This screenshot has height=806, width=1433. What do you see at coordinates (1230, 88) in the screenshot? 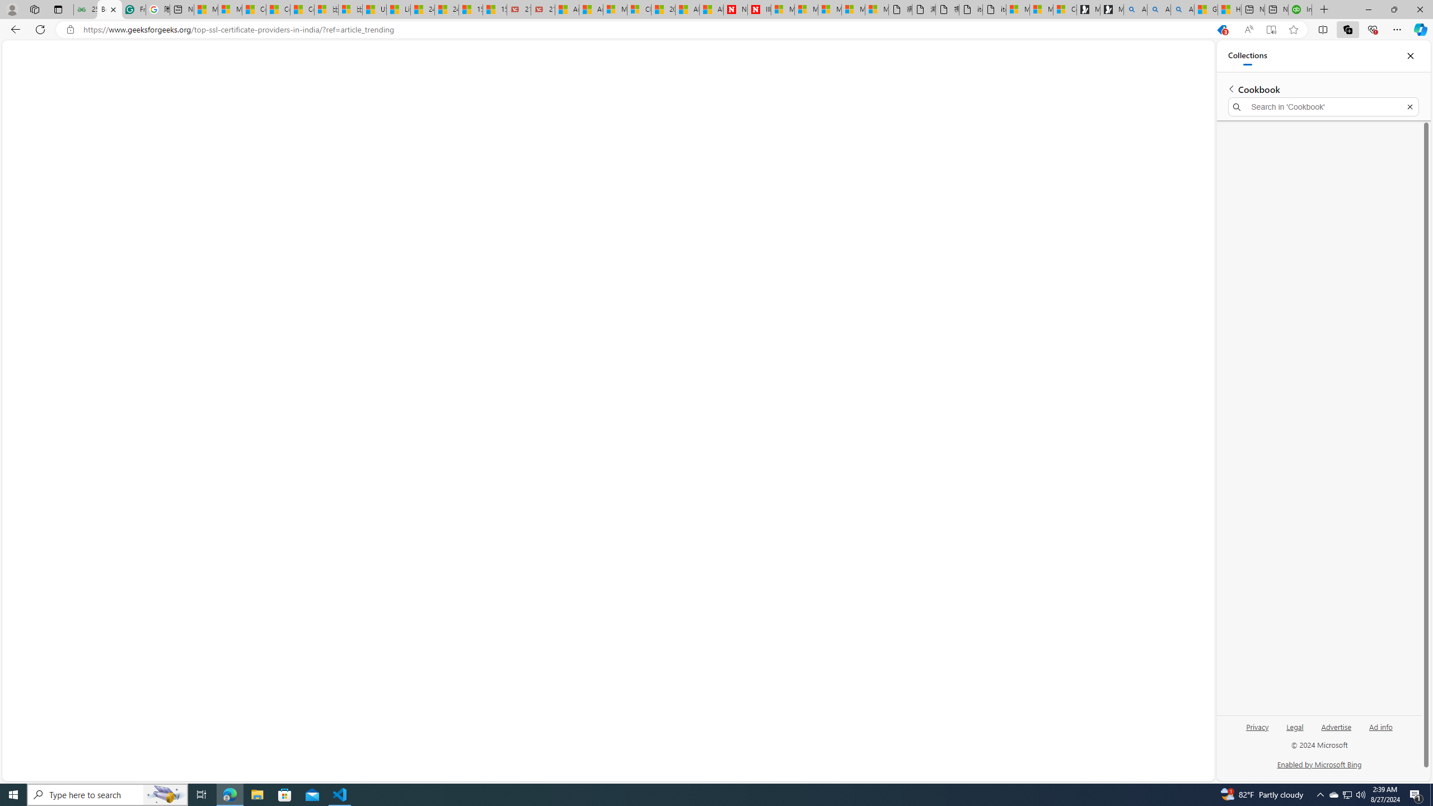
I see `Back to list of collections` at bounding box center [1230, 88].